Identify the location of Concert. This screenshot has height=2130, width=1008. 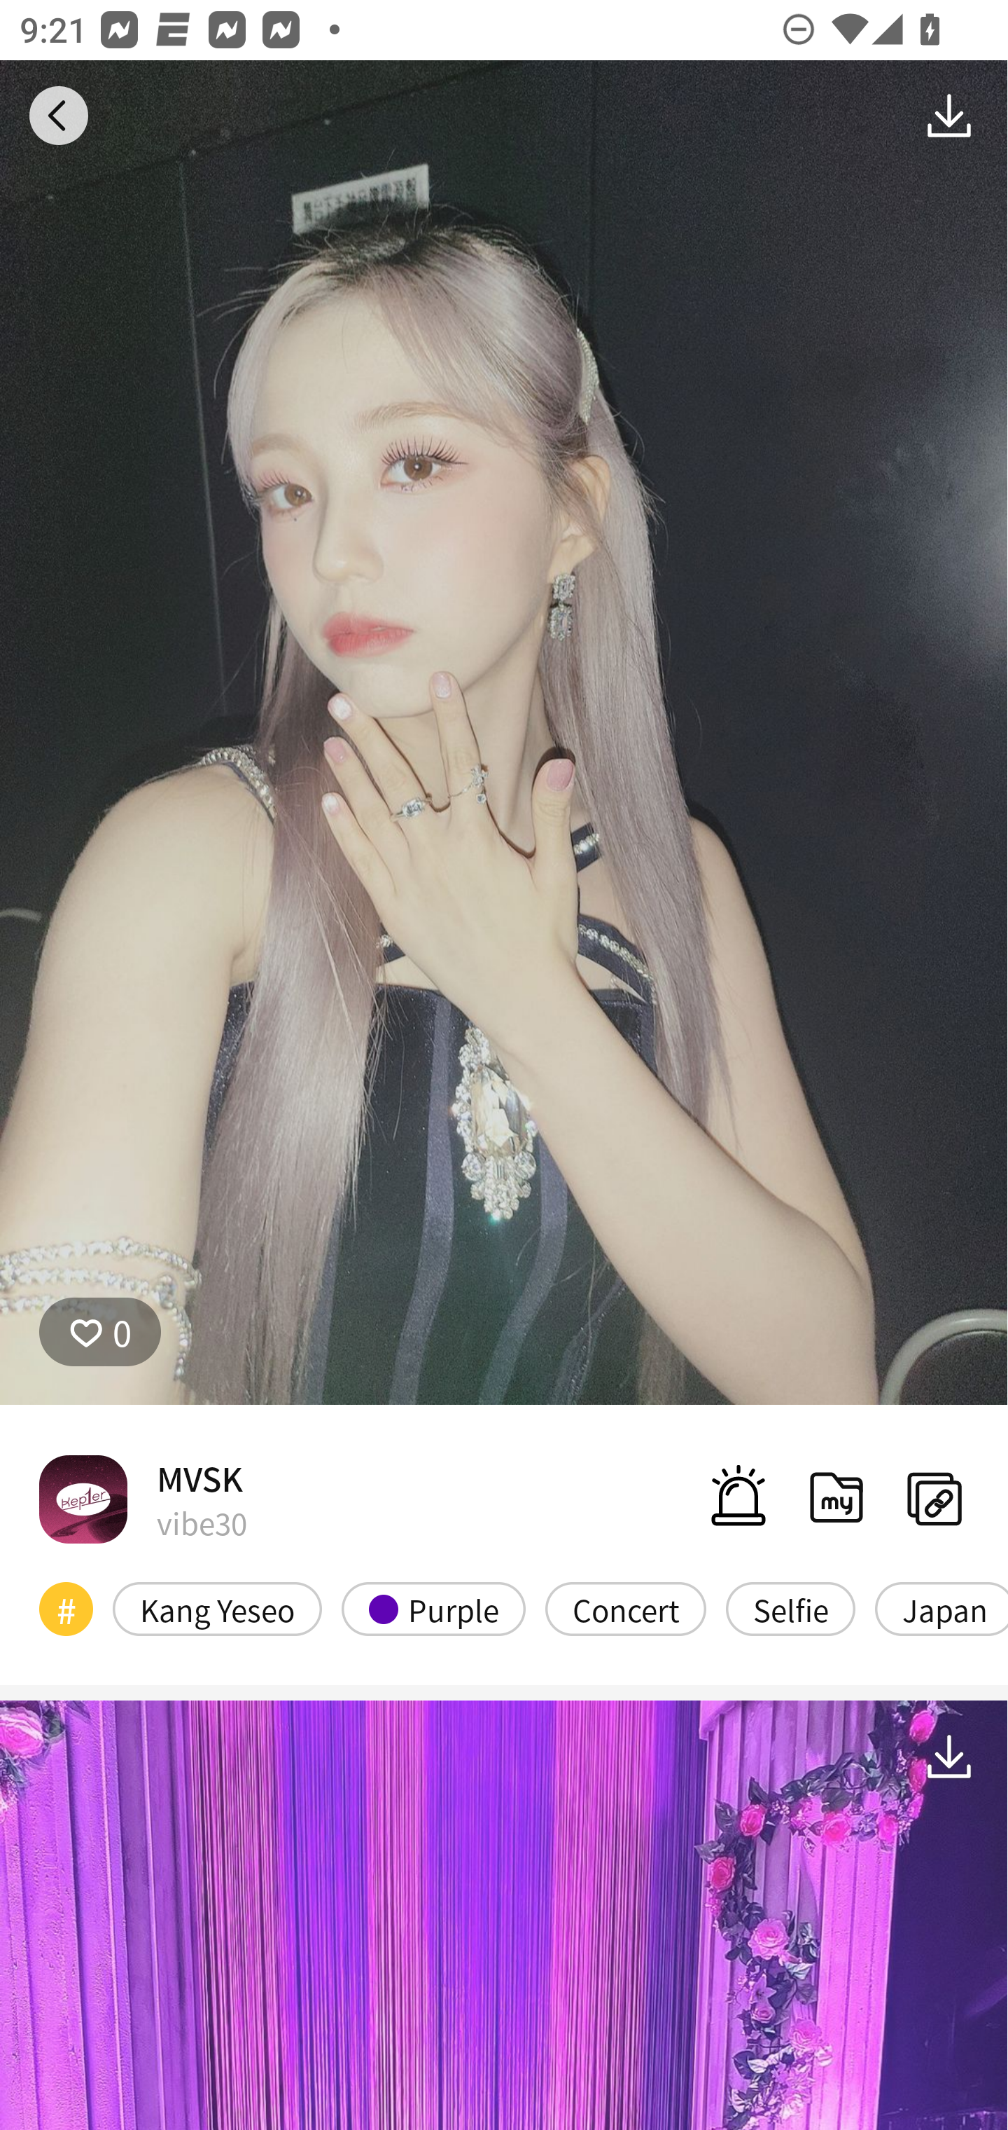
(626, 1609).